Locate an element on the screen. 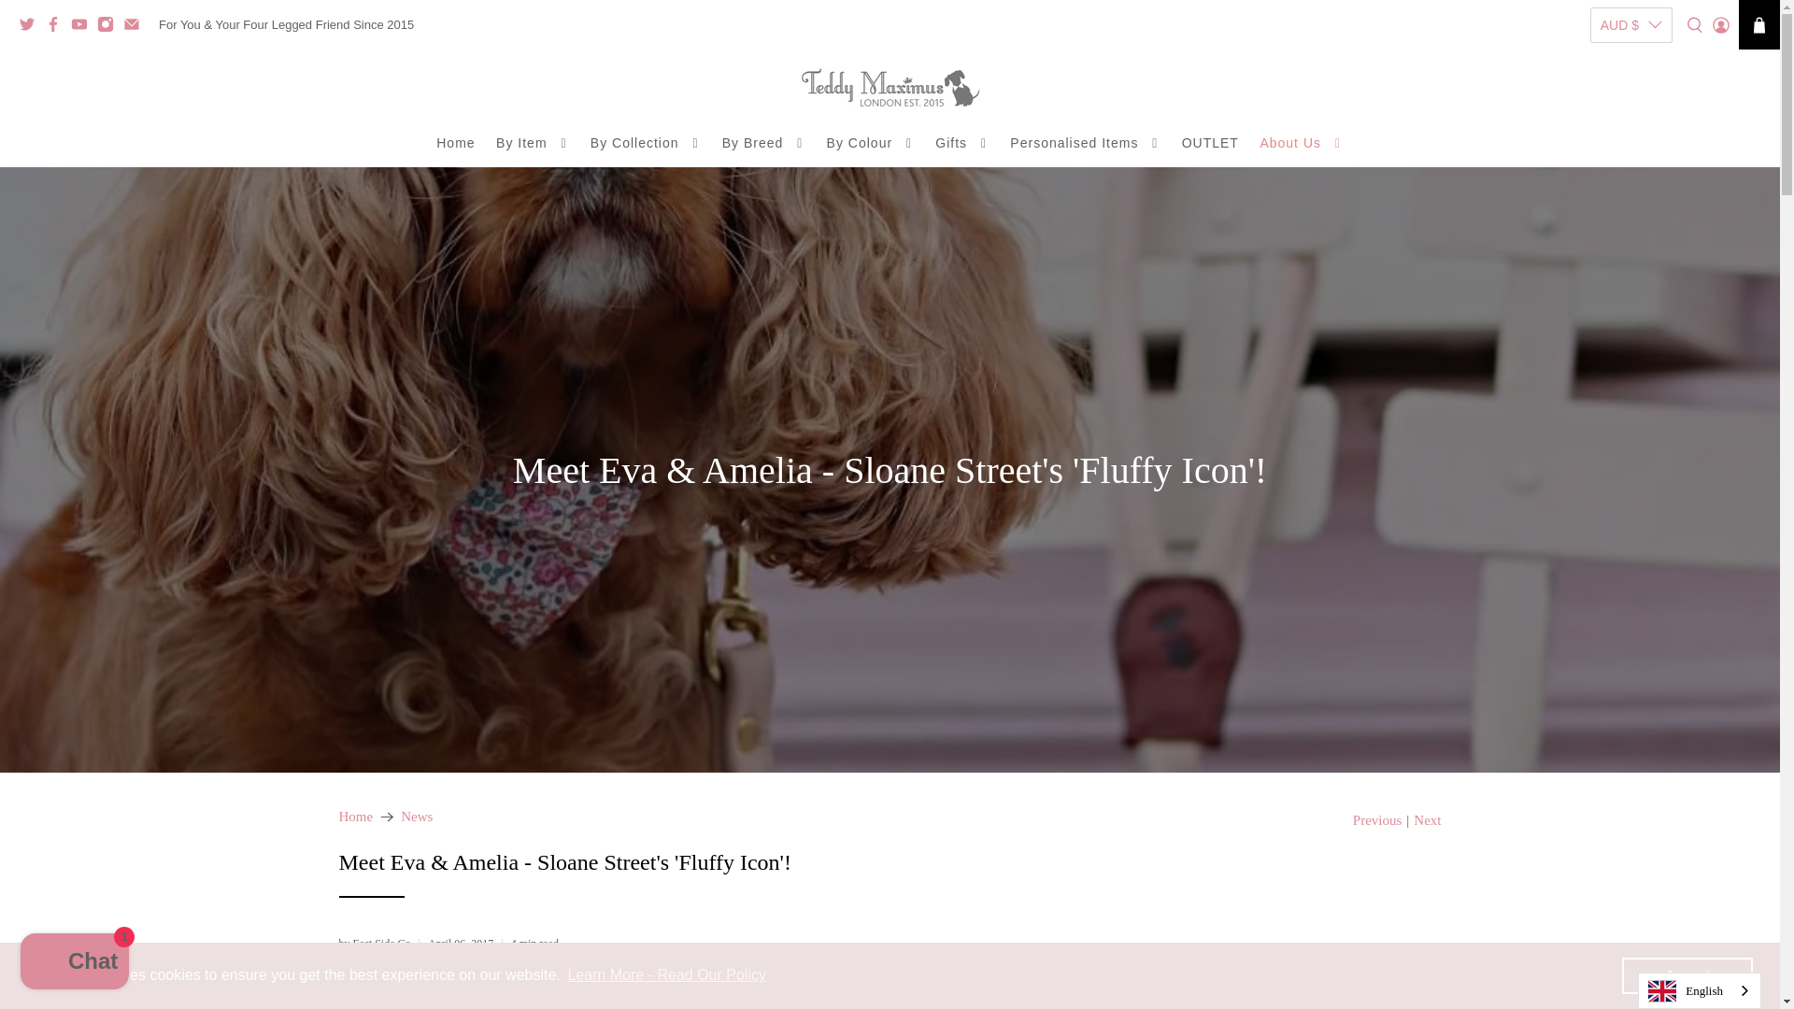 This screenshot has height=1009, width=1794. Teddy Maximus on Facebook is located at coordinates (58, 26).